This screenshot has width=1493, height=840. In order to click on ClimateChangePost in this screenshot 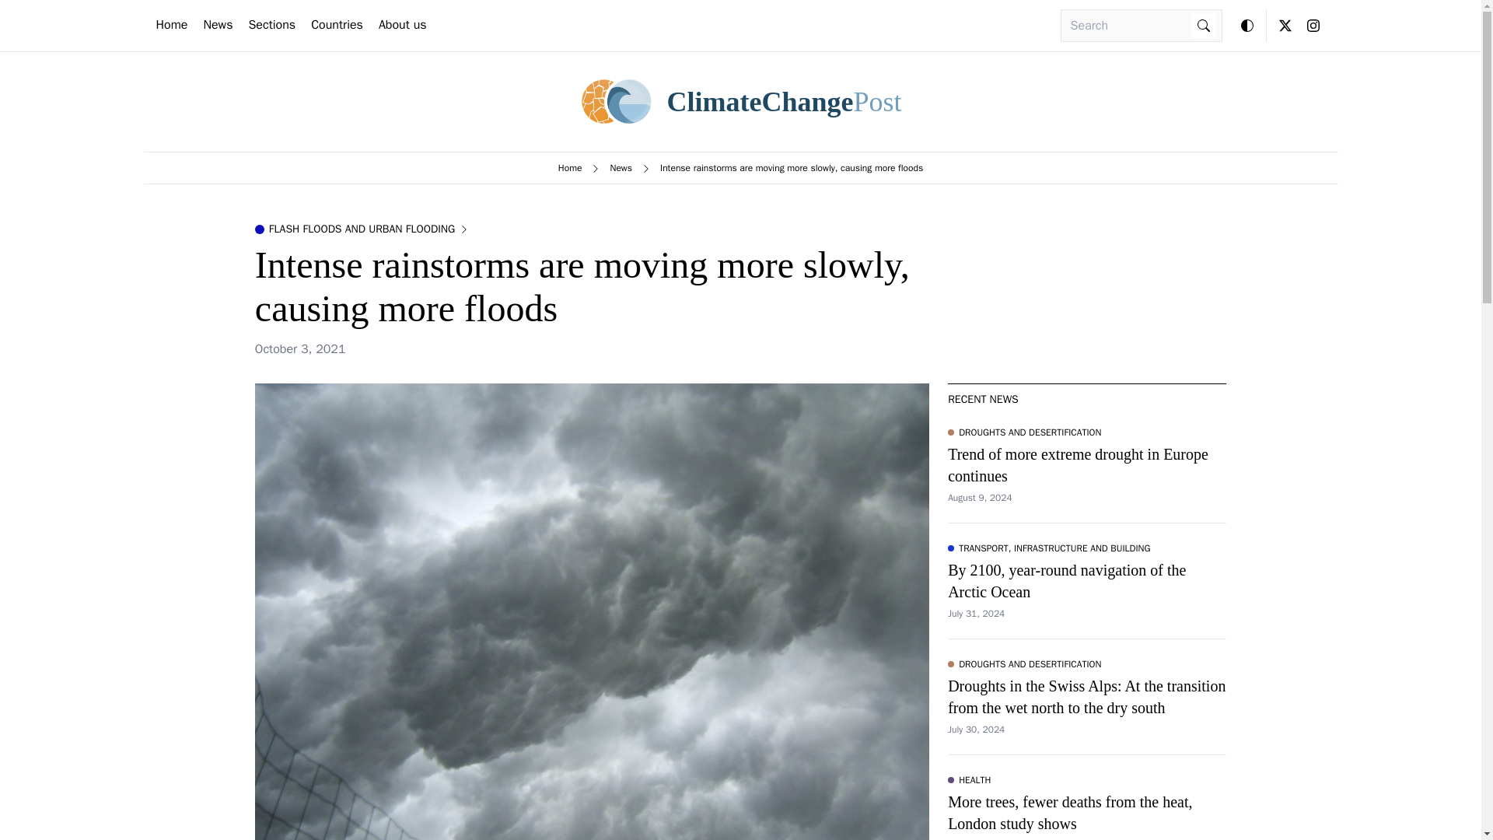, I will do `click(740, 102)`.